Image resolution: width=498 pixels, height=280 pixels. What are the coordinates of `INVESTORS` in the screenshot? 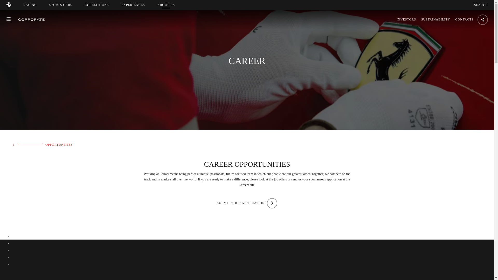 It's located at (133, 5).